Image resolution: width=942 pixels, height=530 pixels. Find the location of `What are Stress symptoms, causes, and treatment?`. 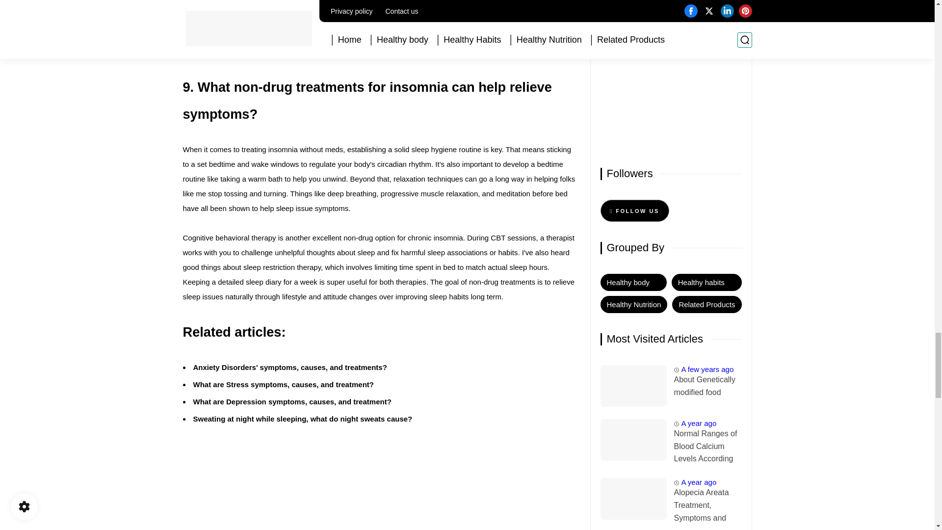

What are Stress symptoms, causes, and treatment? is located at coordinates (284, 384).